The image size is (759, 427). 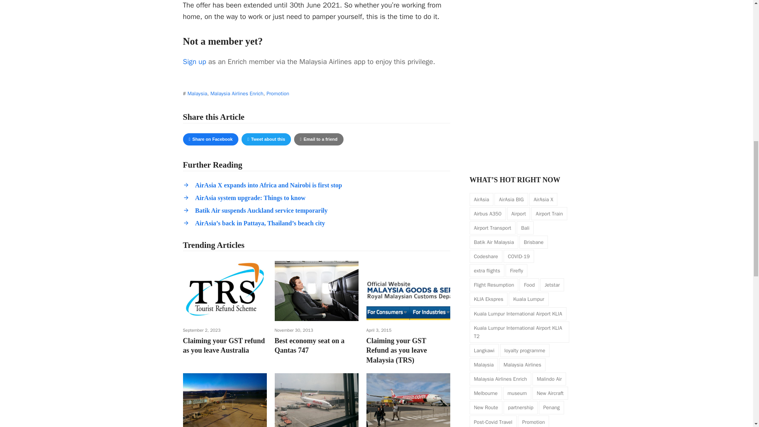 I want to click on AirAsia X expands into Africa and Nairobi is first stop, so click(x=261, y=210).